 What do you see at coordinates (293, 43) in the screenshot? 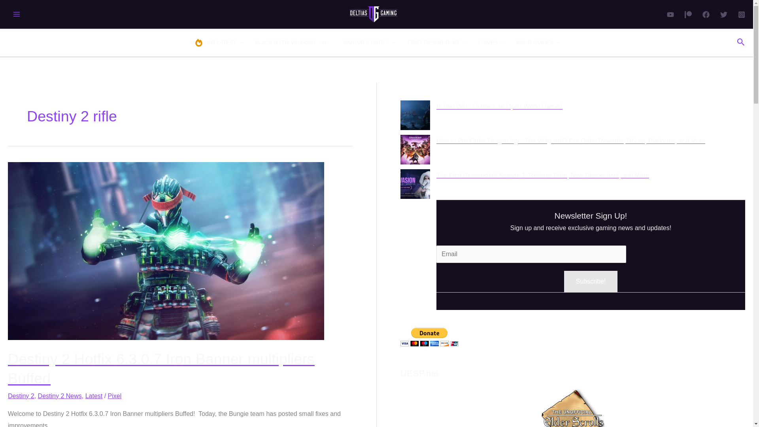
I see `View all posts by Pixel` at bounding box center [293, 43].